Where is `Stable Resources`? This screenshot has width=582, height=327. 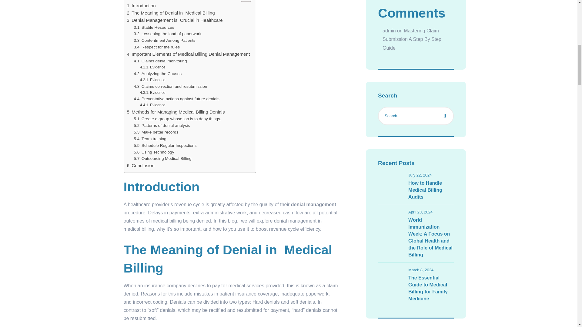
Stable Resources is located at coordinates (154, 27).